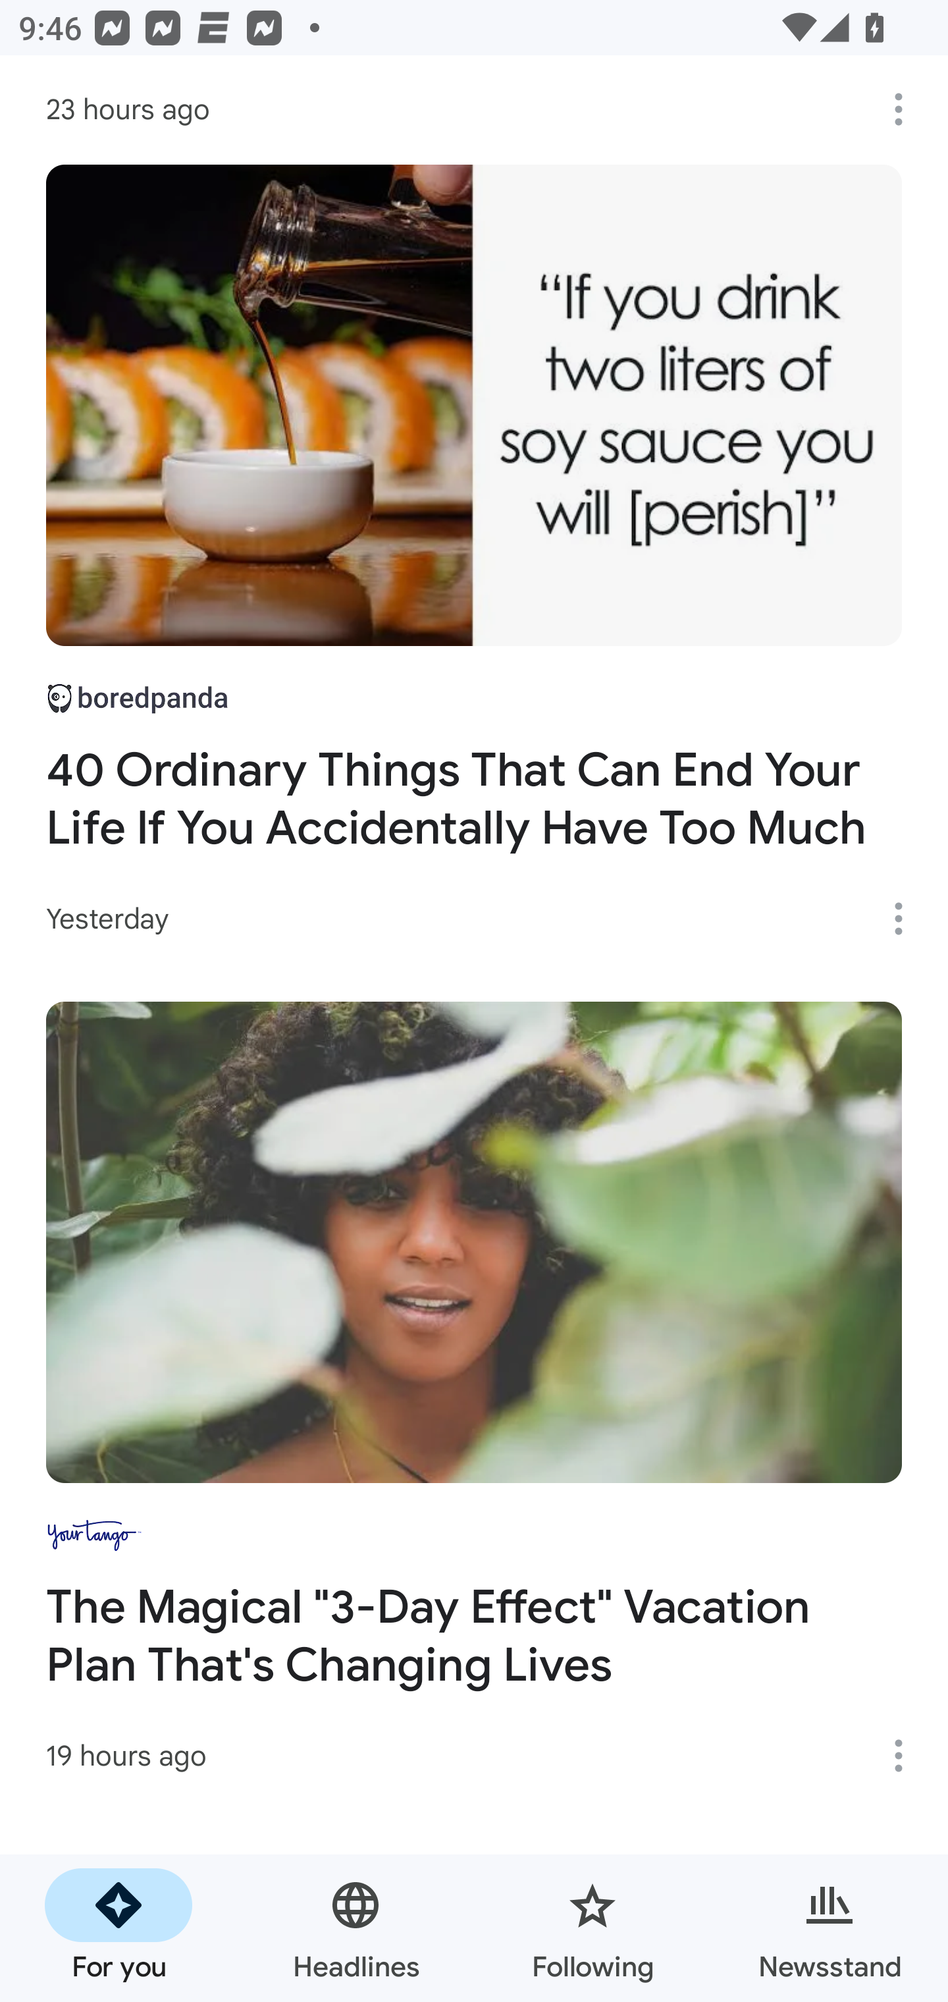 This screenshot has height=2002, width=948. Describe the element at coordinates (355, 1928) in the screenshot. I see `Headlines` at that location.